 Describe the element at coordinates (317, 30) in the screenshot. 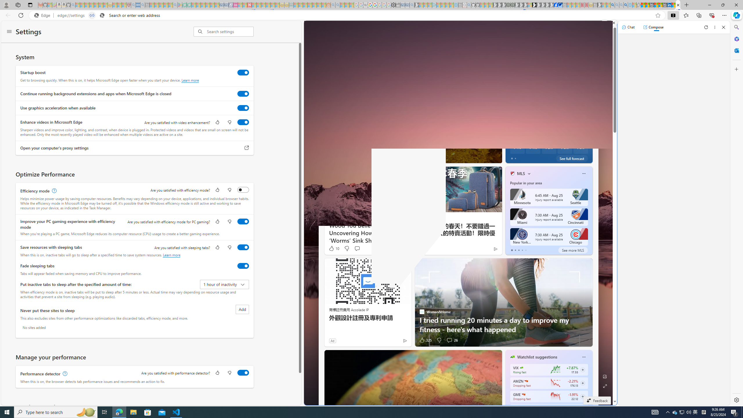

I see `App launcher` at that location.